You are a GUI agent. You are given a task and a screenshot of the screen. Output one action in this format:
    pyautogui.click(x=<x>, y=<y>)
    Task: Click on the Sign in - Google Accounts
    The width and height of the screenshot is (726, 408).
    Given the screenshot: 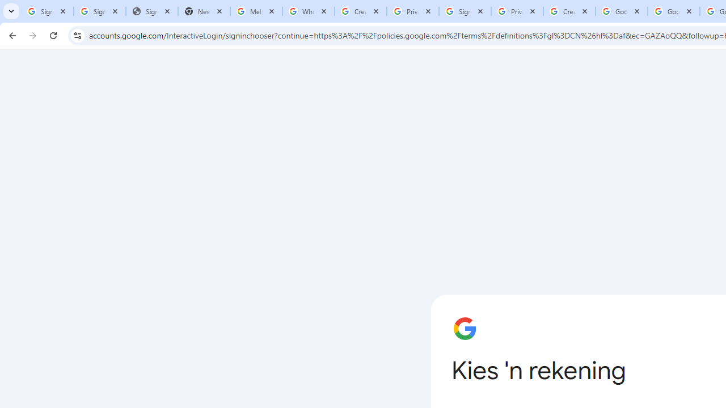 What is the action you would take?
    pyautogui.click(x=465, y=11)
    